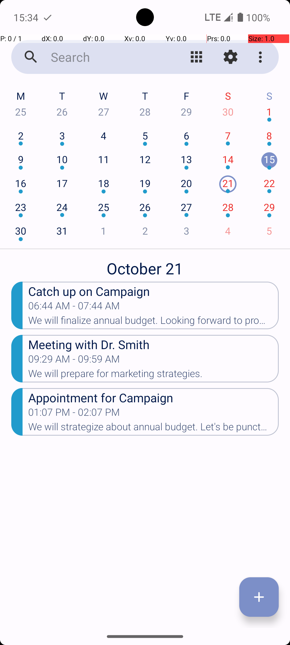  Describe the element at coordinates (154, 291) in the screenshot. I see `Catch up on Campaign` at that location.